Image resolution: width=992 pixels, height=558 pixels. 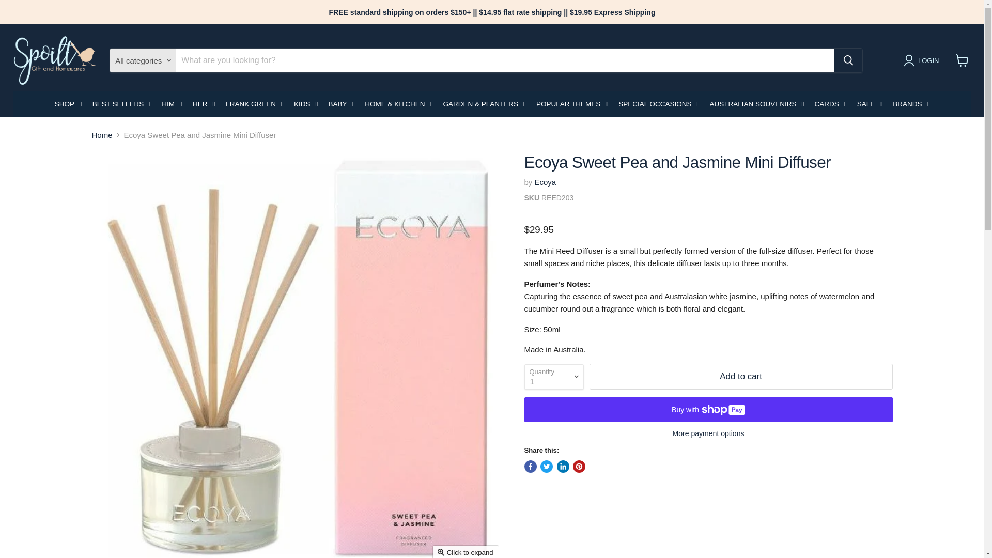 What do you see at coordinates (68, 104) in the screenshot?
I see `SHOP` at bounding box center [68, 104].